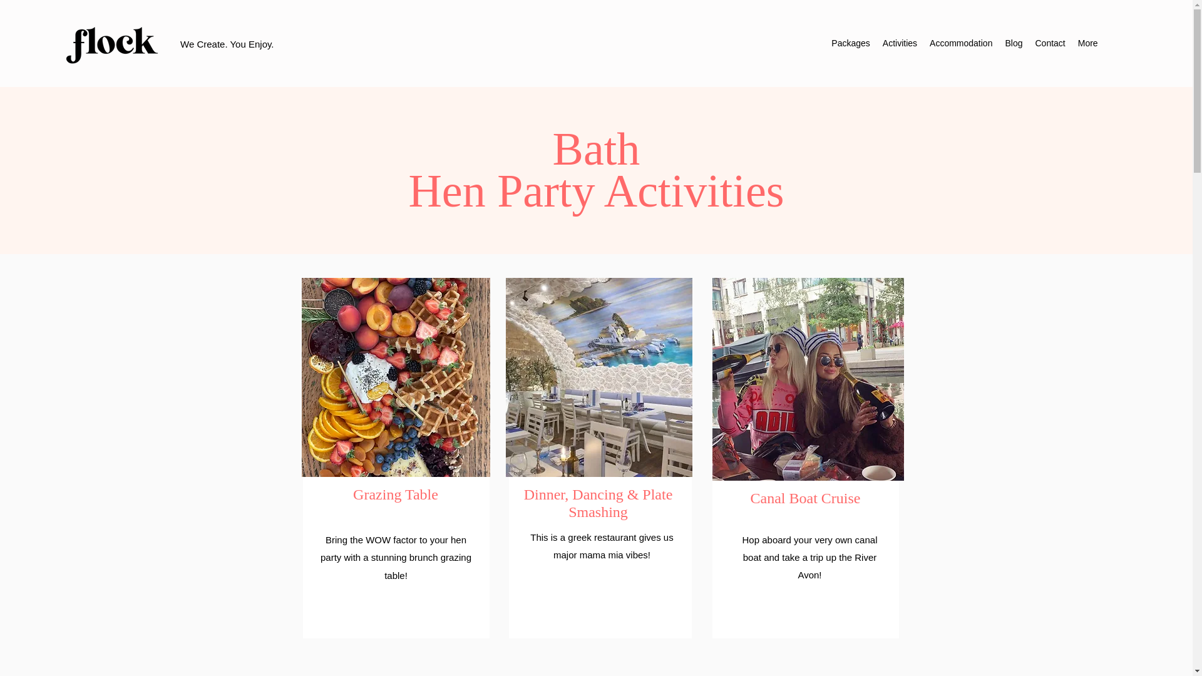  Describe the element at coordinates (1014, 45) in the screenshot. I see `Blog` at that location.